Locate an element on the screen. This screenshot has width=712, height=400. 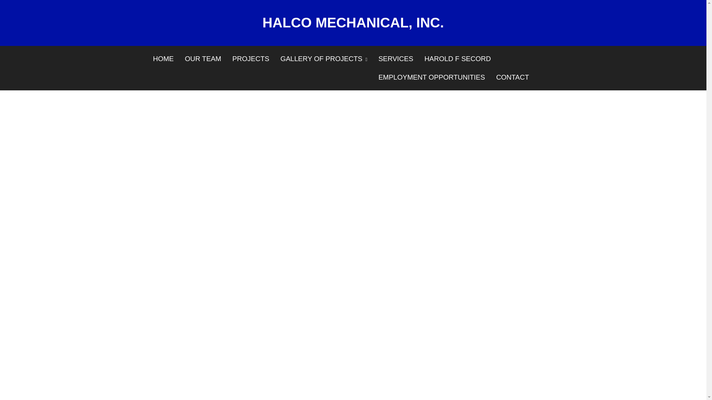
PROJECTS is located at coordinates (251, 59).